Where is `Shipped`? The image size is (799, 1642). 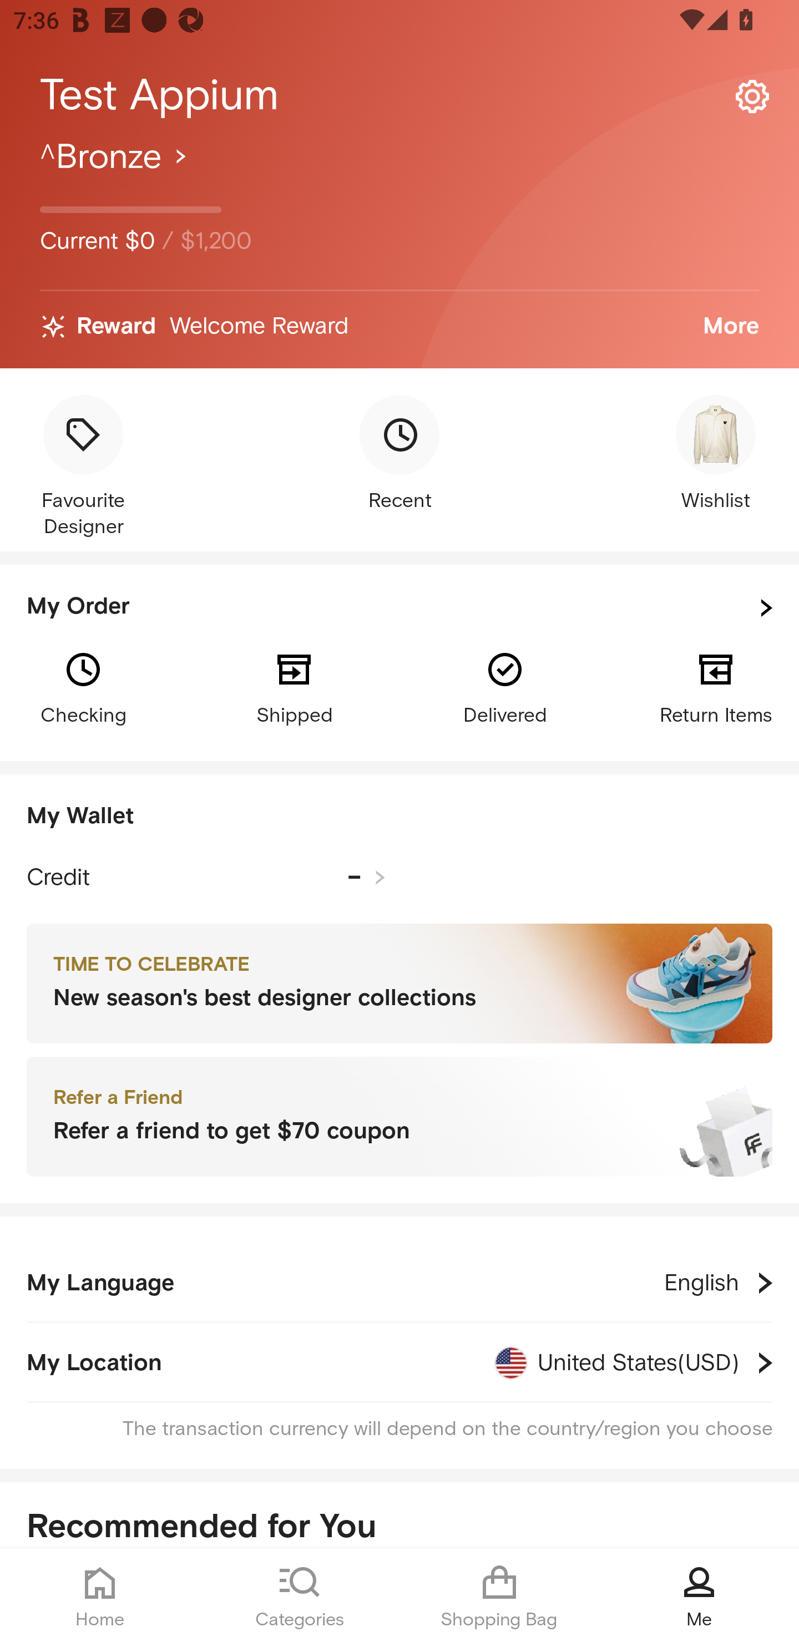
Shipped is located at coordinates (294, 687).